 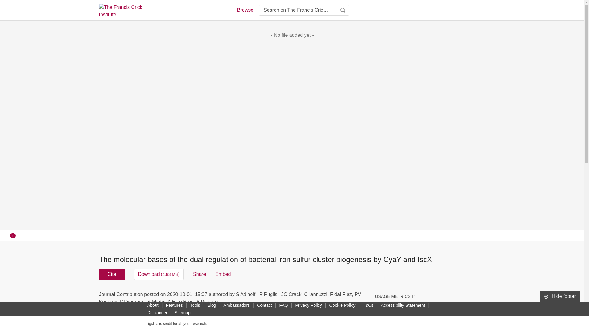 What do you see at coordinates (195, 305) in the screenshot?
I see `Tools` at bounding box center [195, 305].